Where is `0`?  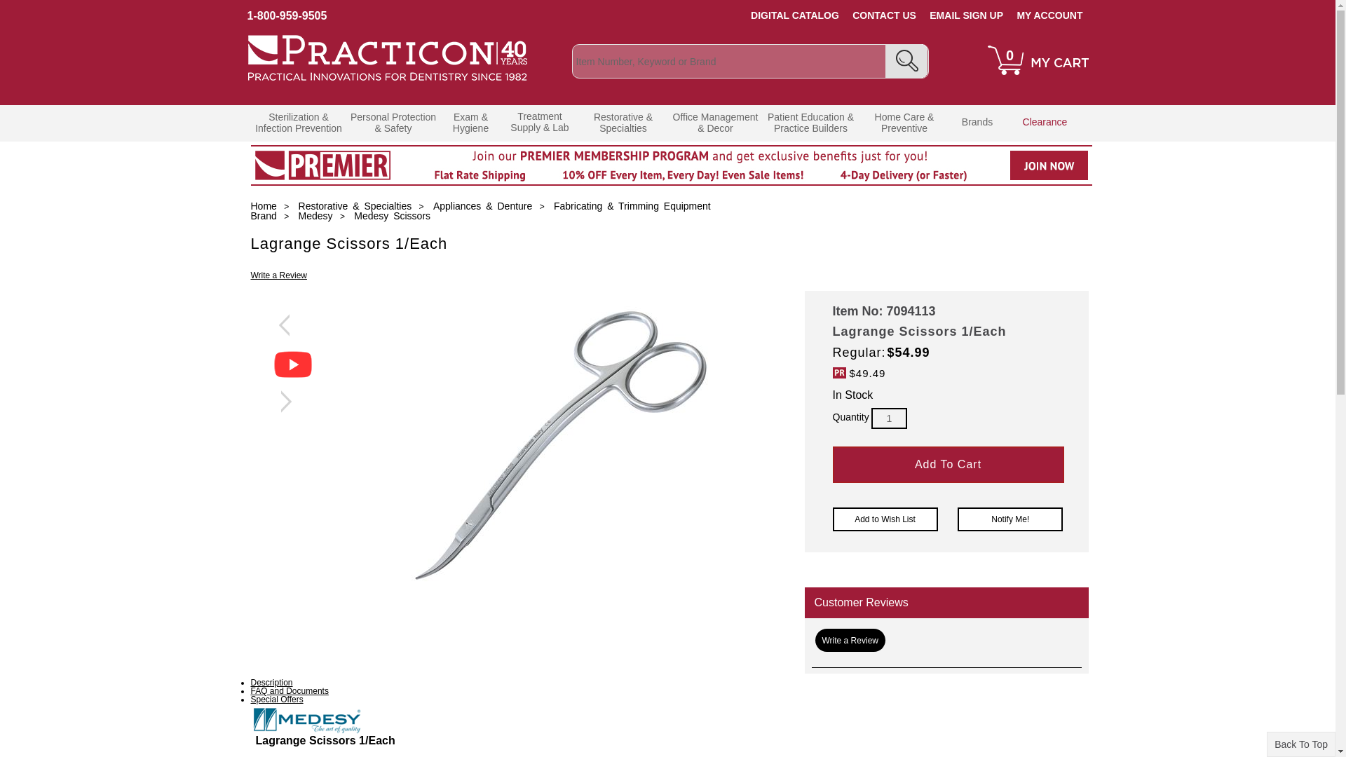 0 is located at coordinates (1037, 79).